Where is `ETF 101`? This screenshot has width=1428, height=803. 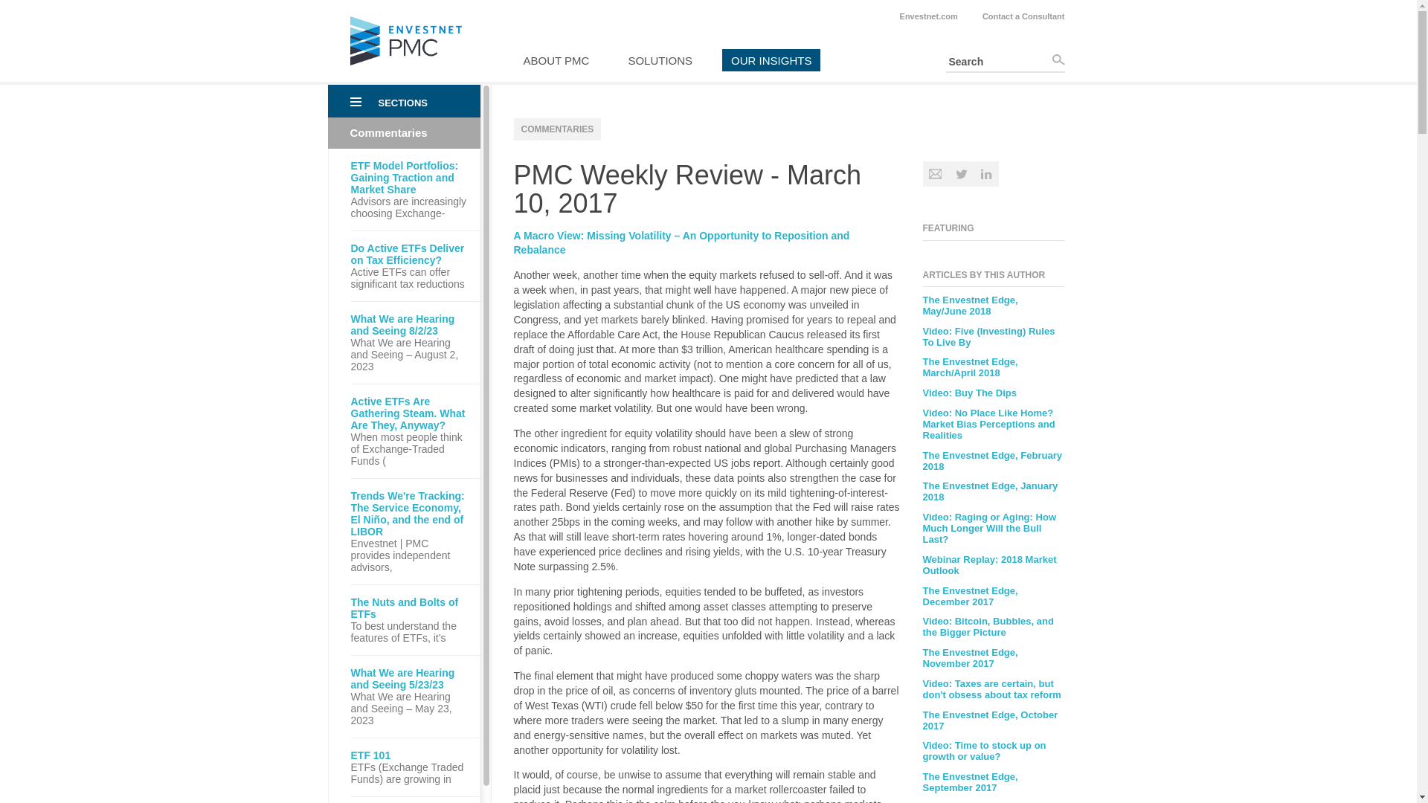 ETF 101 is located at coordinates (411, 755).